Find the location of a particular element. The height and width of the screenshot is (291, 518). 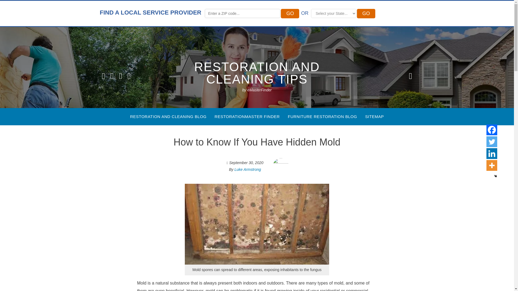

by eMasterFinder is located at coordinates (257, 90).